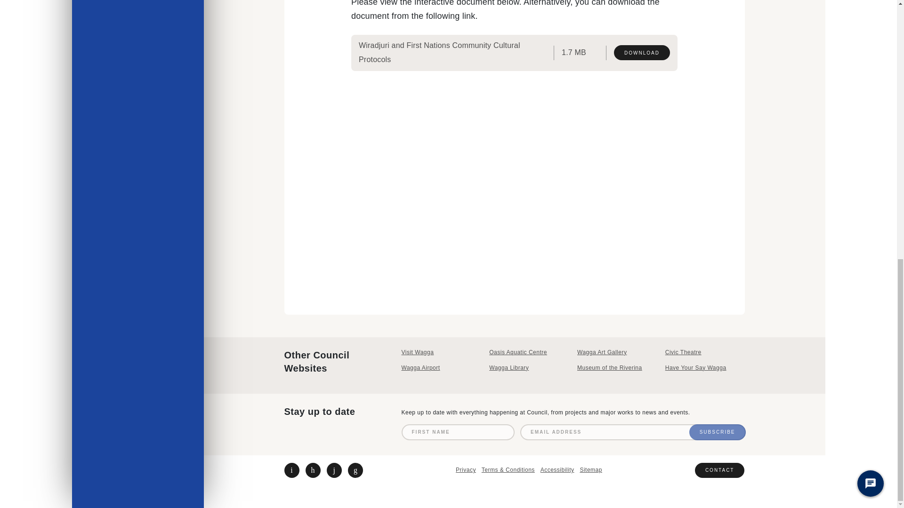 The width and height of the screenshot is (904, 508). I want to click on Have Your Say Wagga, so click(705, 368).